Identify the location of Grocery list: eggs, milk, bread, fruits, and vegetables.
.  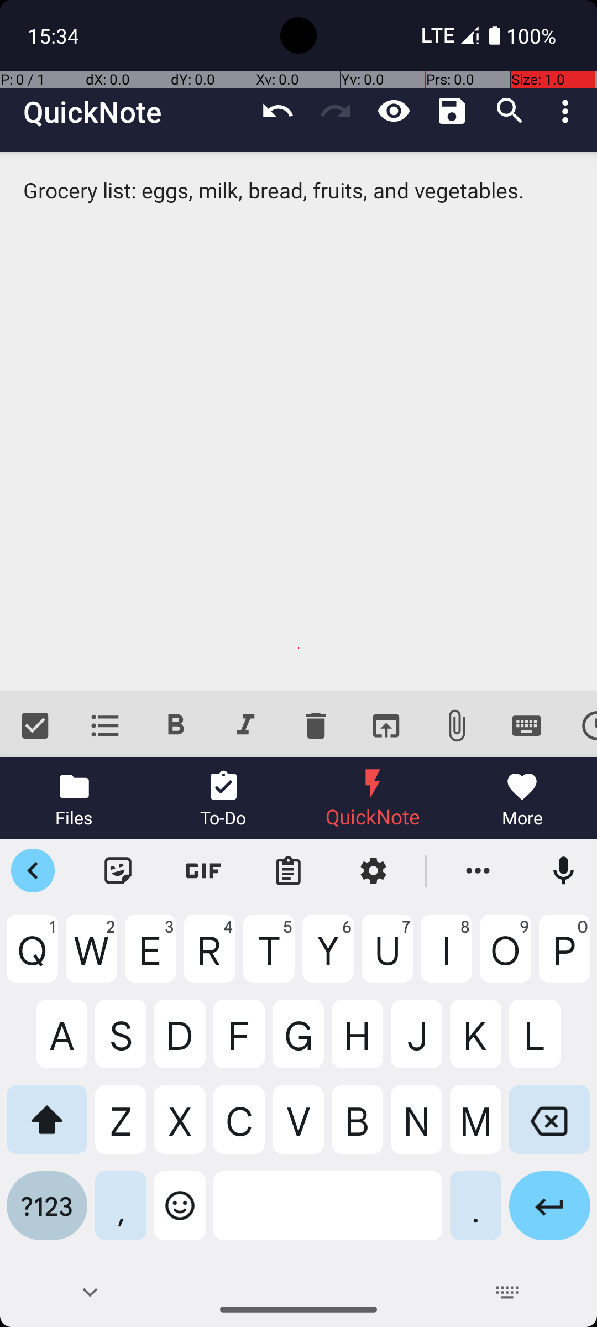
(298, 421).